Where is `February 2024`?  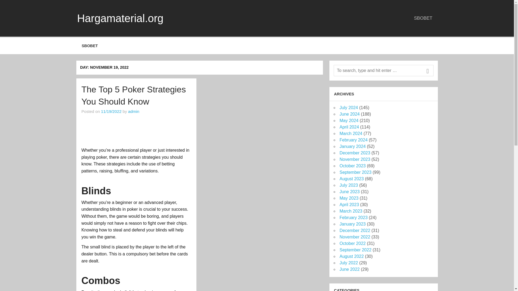 February 2024 is located at coordinates (353, 140).